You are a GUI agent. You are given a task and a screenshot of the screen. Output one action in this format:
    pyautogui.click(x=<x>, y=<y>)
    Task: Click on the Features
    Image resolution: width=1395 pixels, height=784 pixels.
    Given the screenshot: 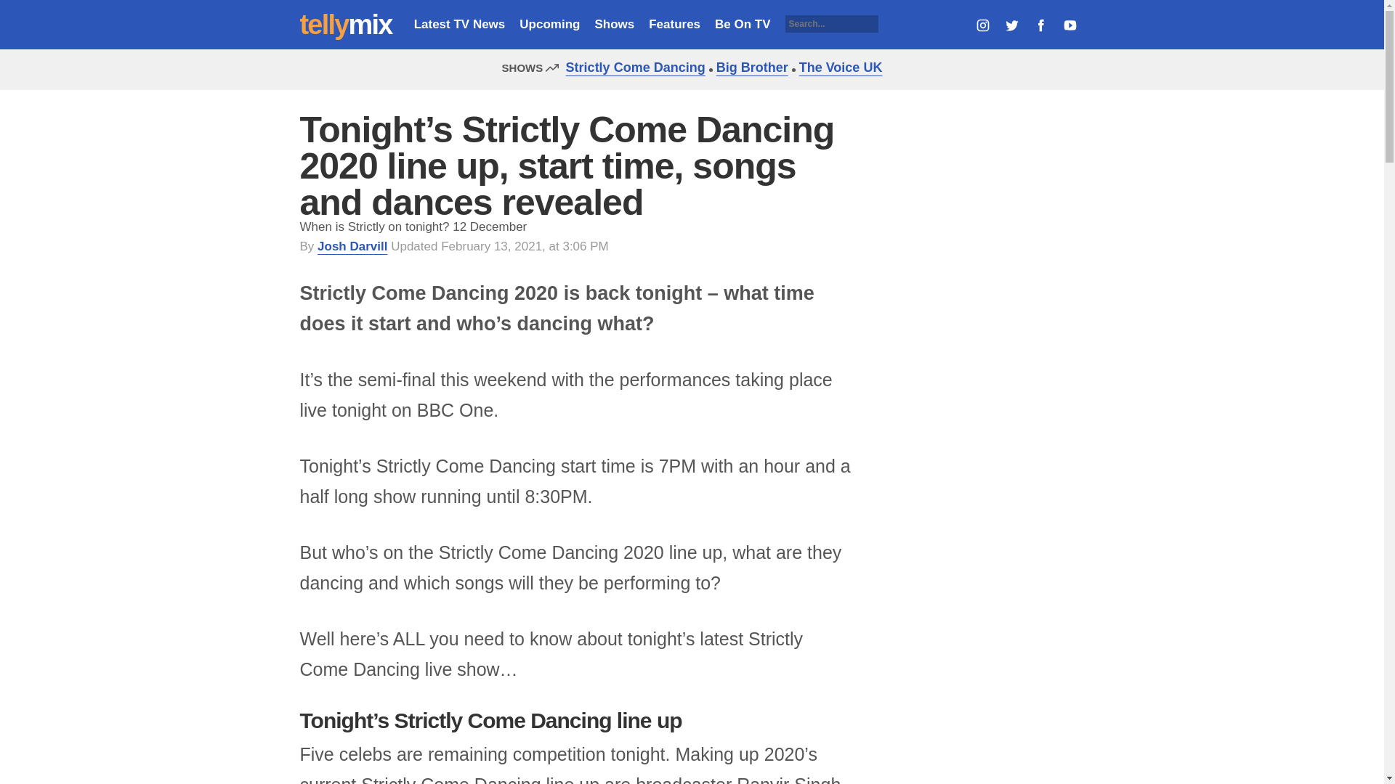 What is the action you would take?
    pyautogui.click(x=674, y=24)
    